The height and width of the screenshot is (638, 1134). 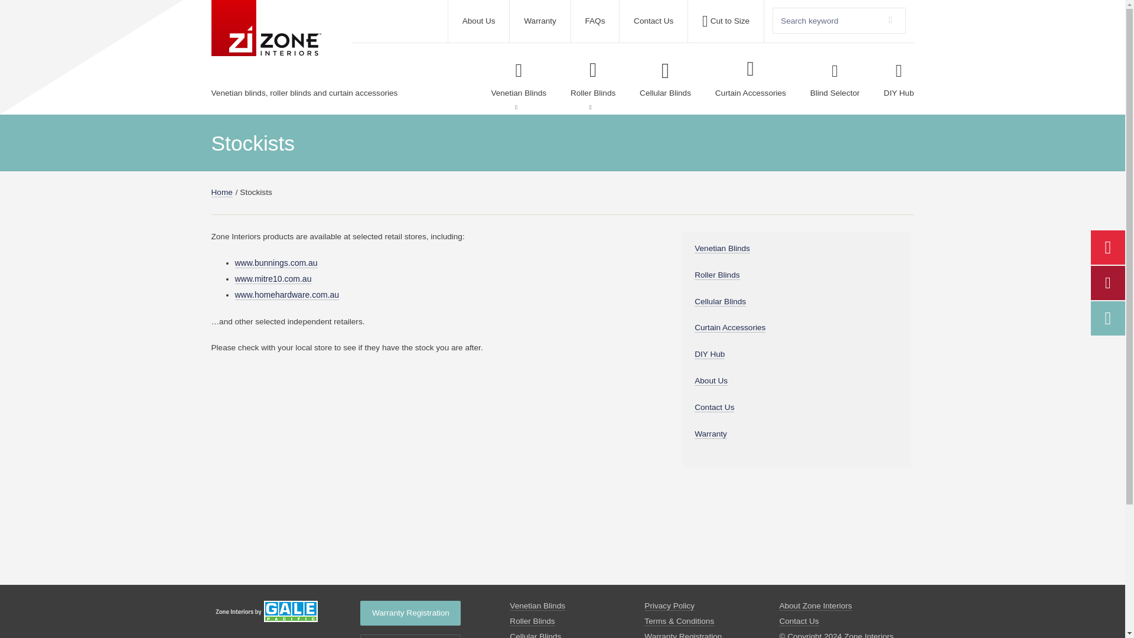 I want to click on Go to home page, so click(x=285, y=611).